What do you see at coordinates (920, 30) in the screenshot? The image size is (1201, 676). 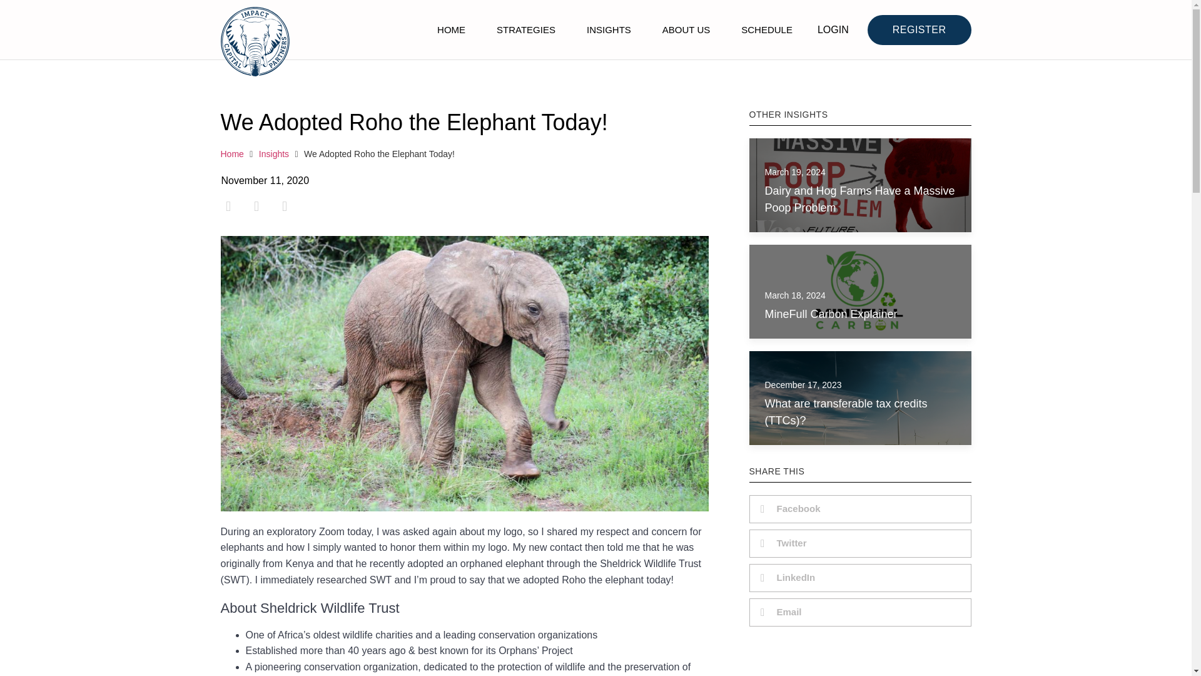 I see `REGISTER` at bounding box center [920, 30].